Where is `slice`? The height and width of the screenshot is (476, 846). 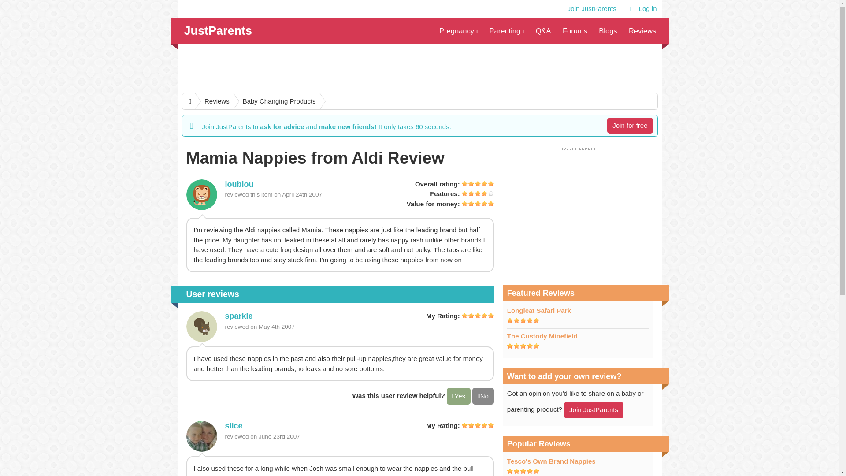
slice is located at coordinates (201, 436).